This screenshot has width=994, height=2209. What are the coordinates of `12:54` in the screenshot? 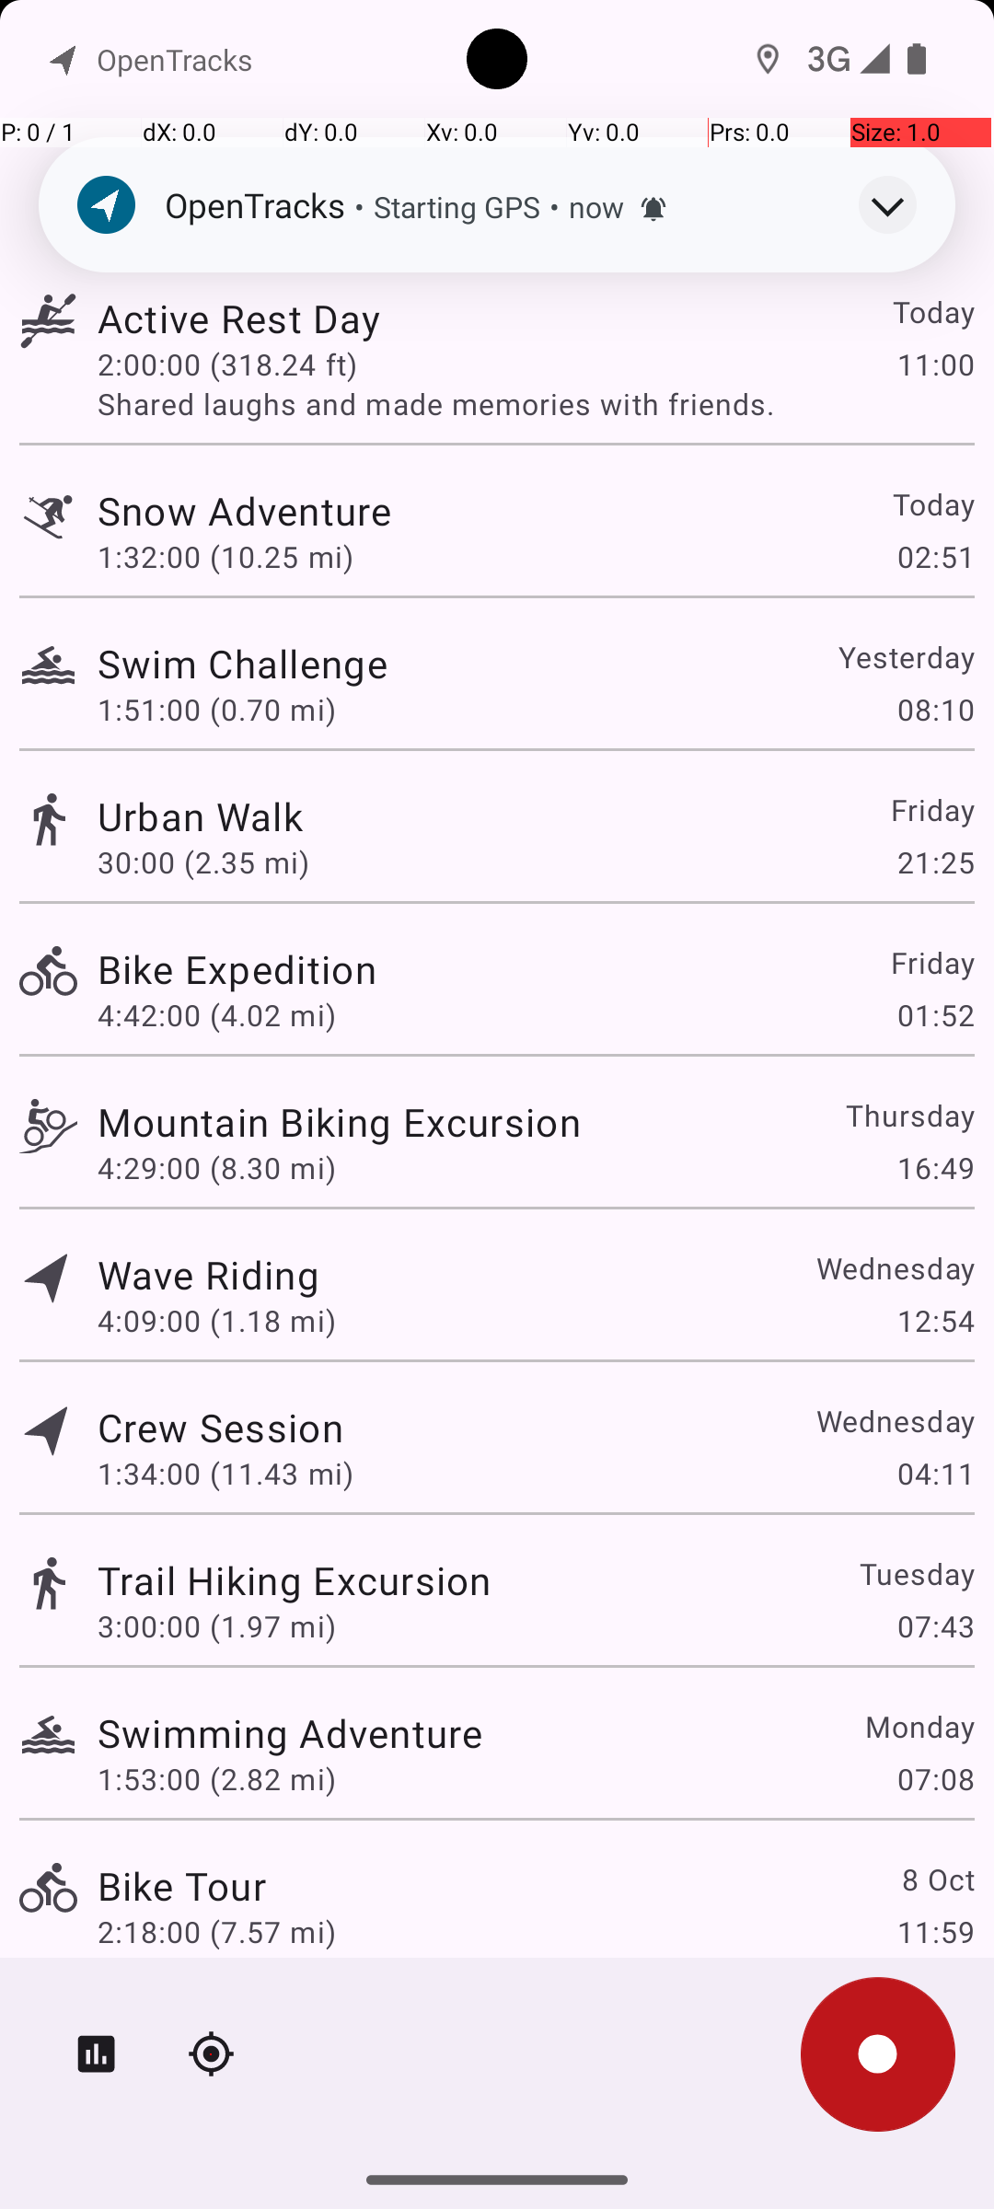 It's located at (935, 1320).